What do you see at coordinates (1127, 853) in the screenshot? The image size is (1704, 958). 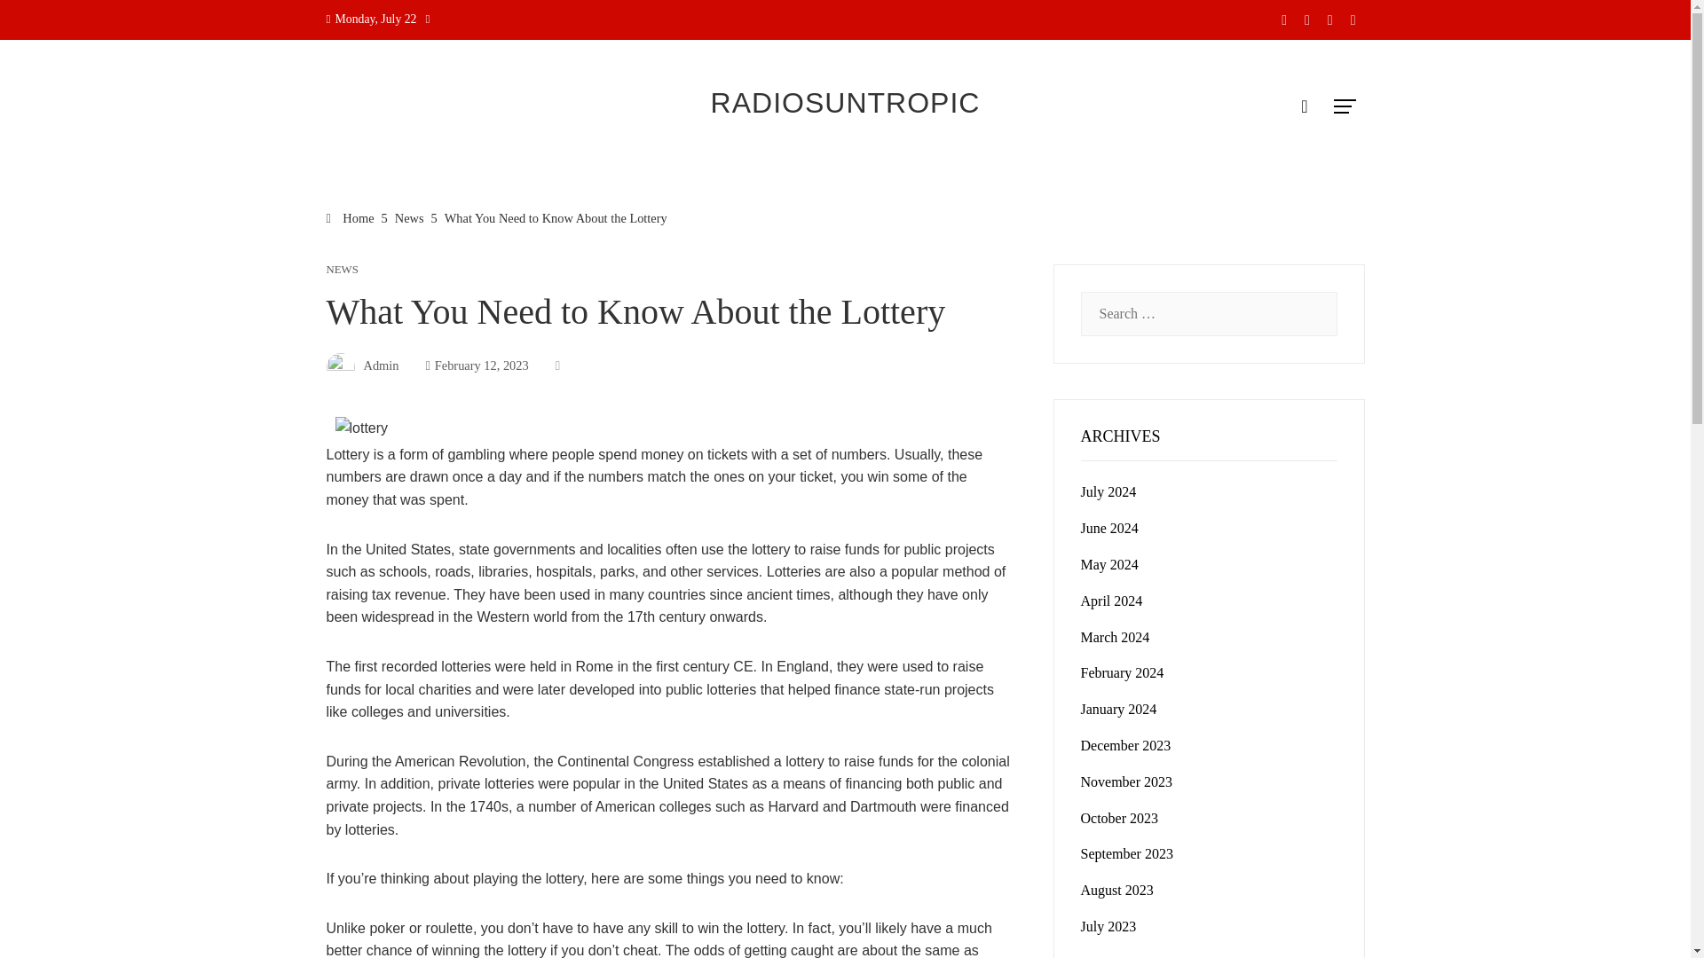 I see `September 2023` at bounding box center [1127, 853].